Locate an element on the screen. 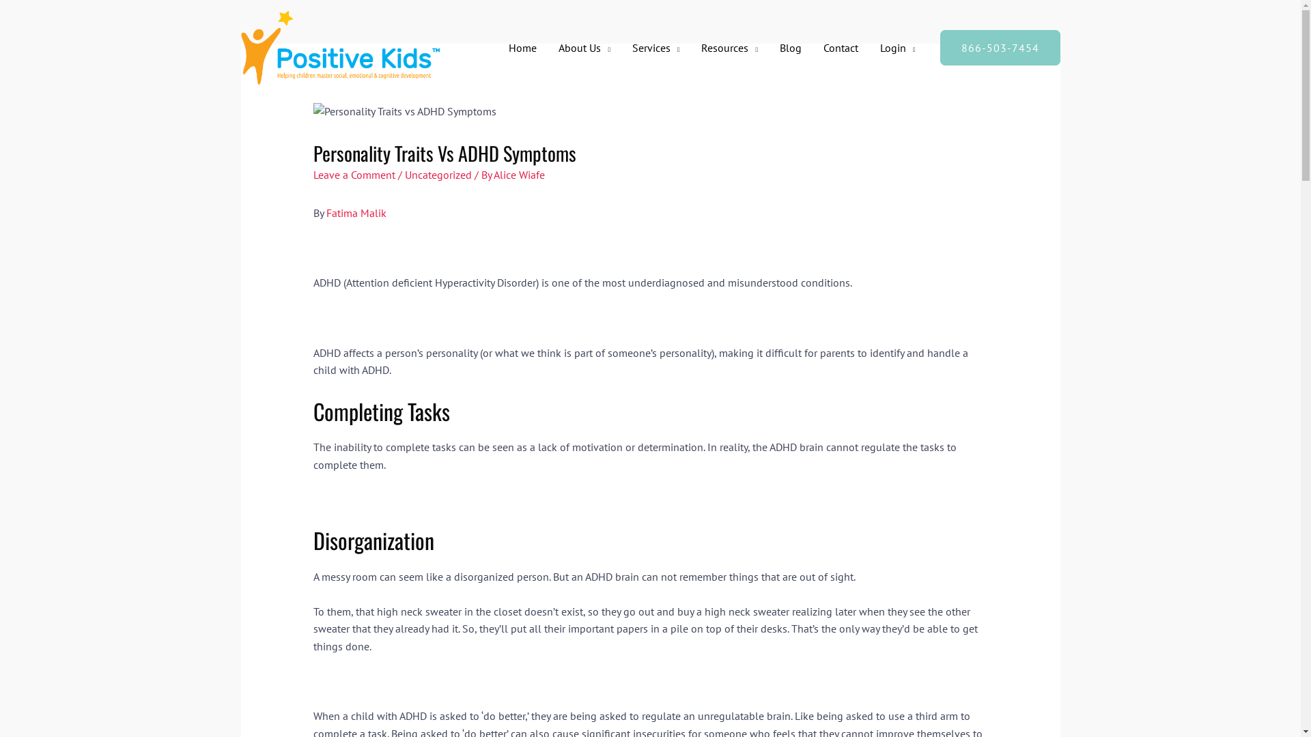 This screenshot has width=1311, height=737. Services is located at coordinates (656, 48).